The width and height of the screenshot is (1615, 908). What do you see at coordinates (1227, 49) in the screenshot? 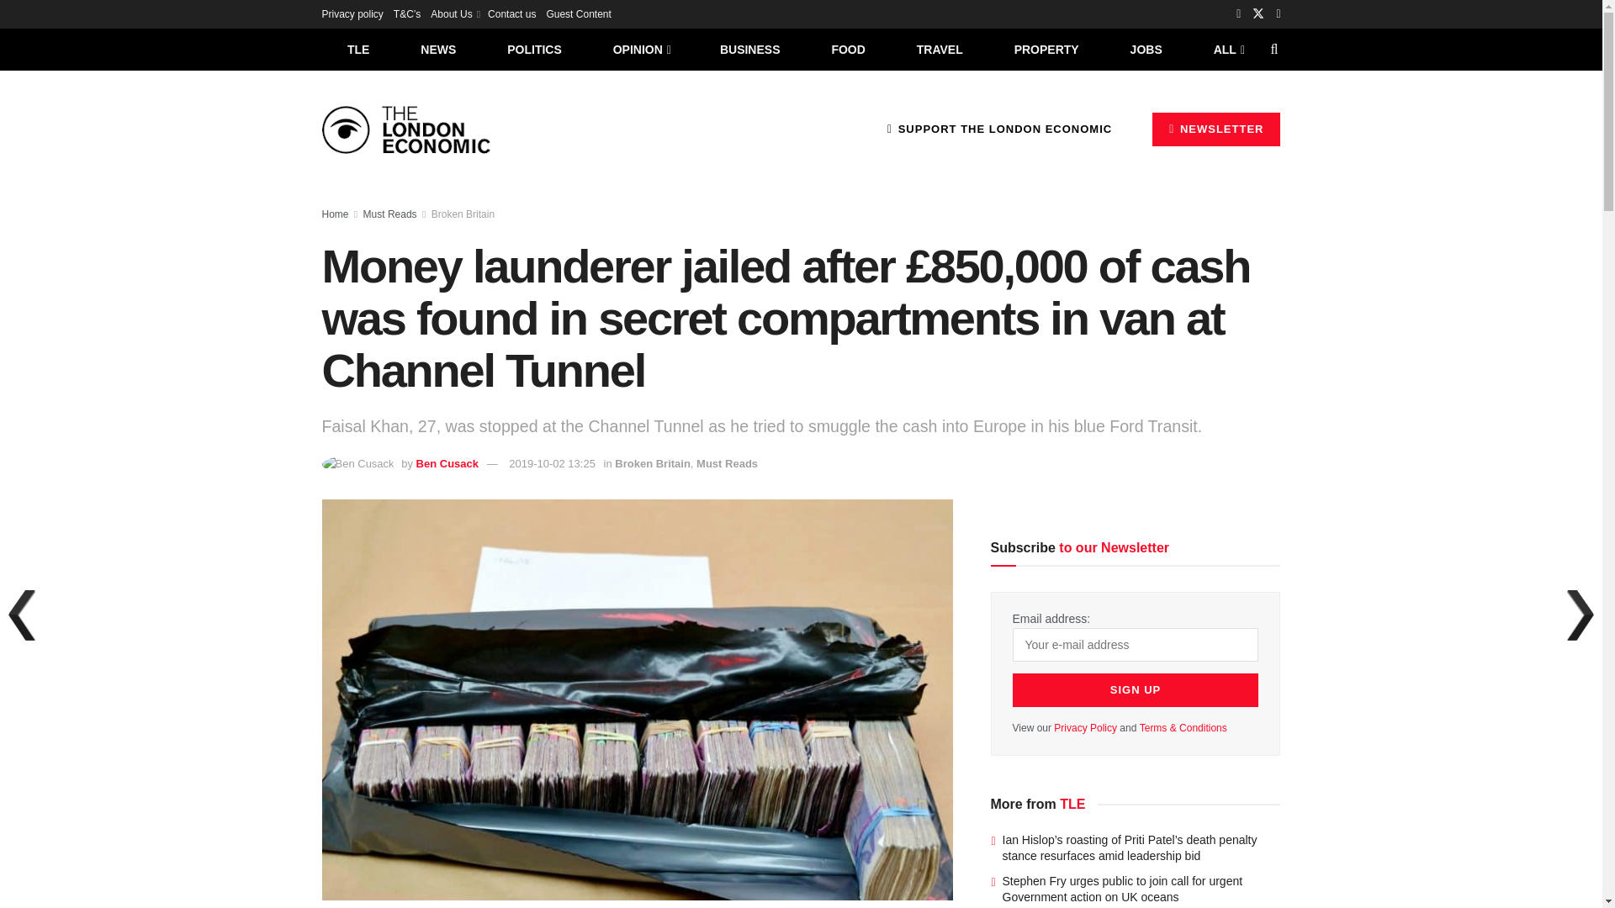
I see `ALL` at bounding box center [1227, 49].